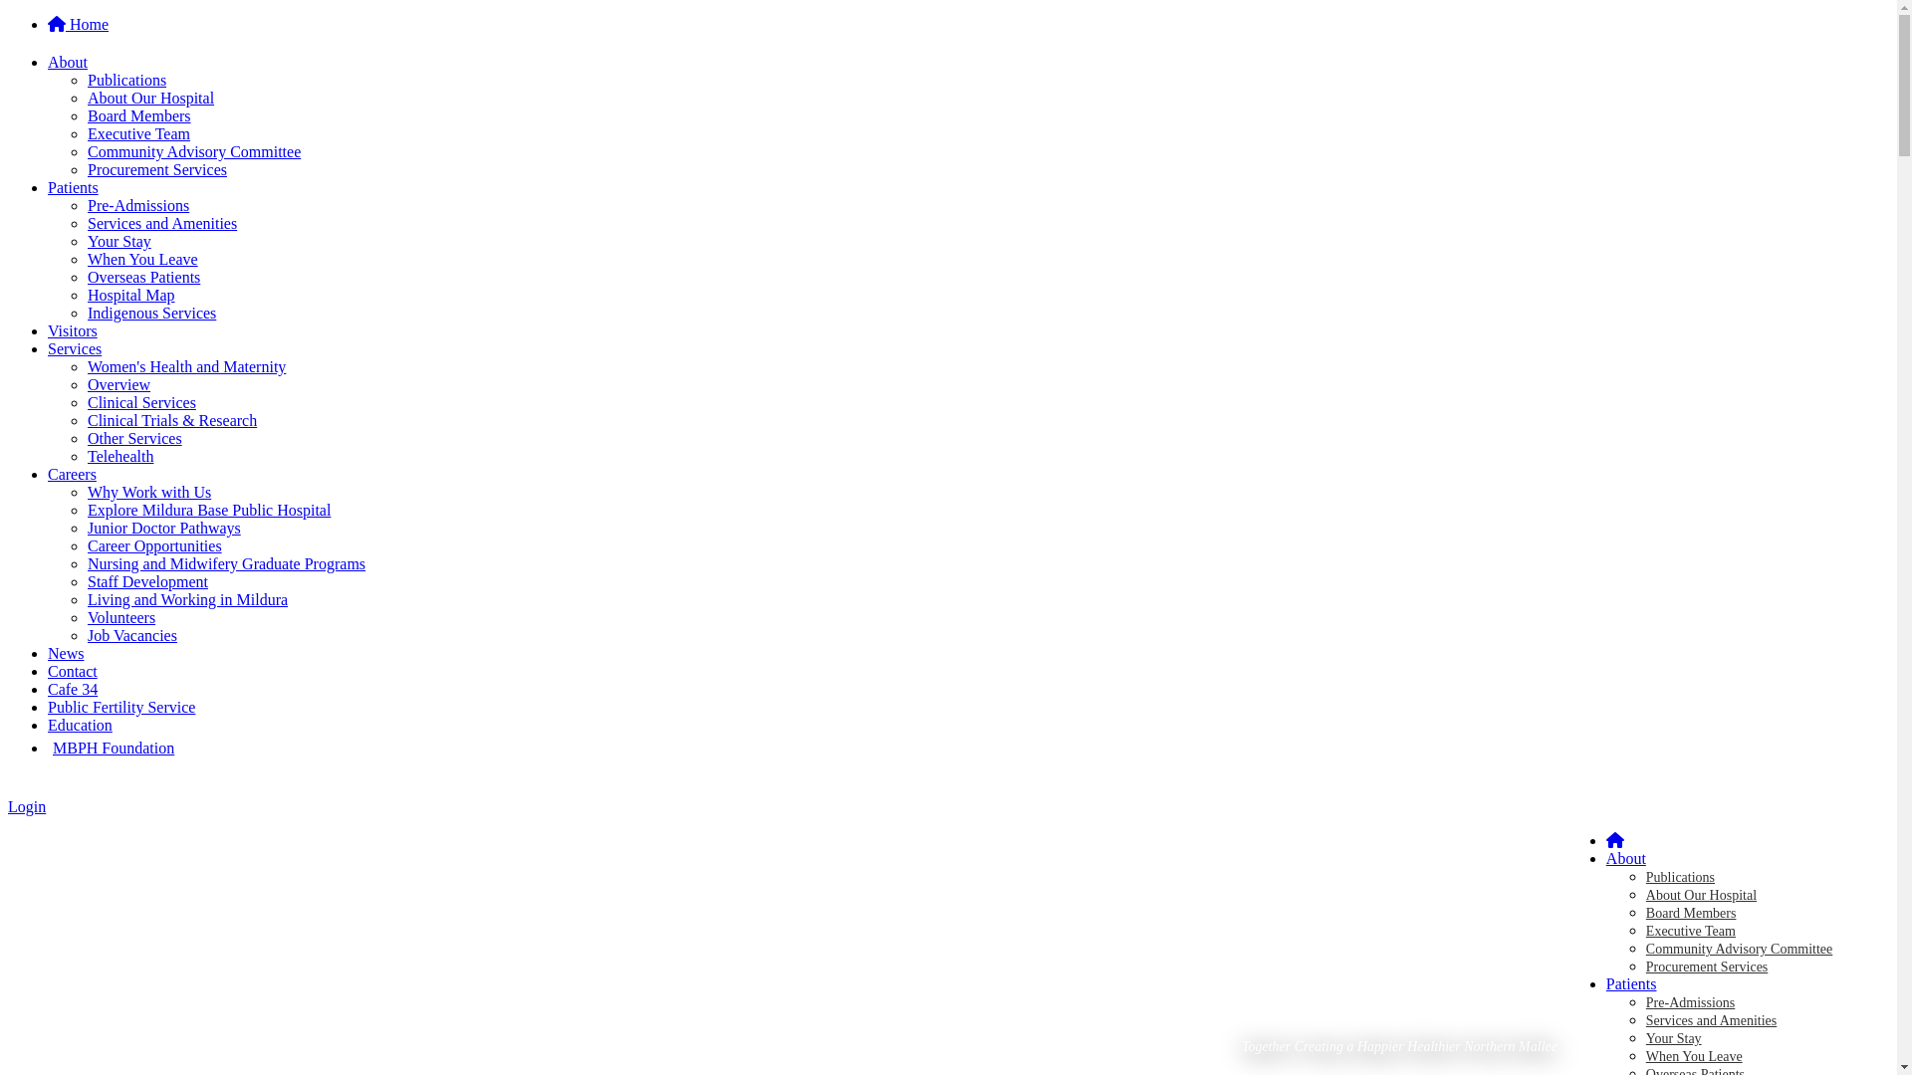  Describe the element at coordinates (164, 528) in the screenshot. I see `Junior Doctor Pathways` at that location.